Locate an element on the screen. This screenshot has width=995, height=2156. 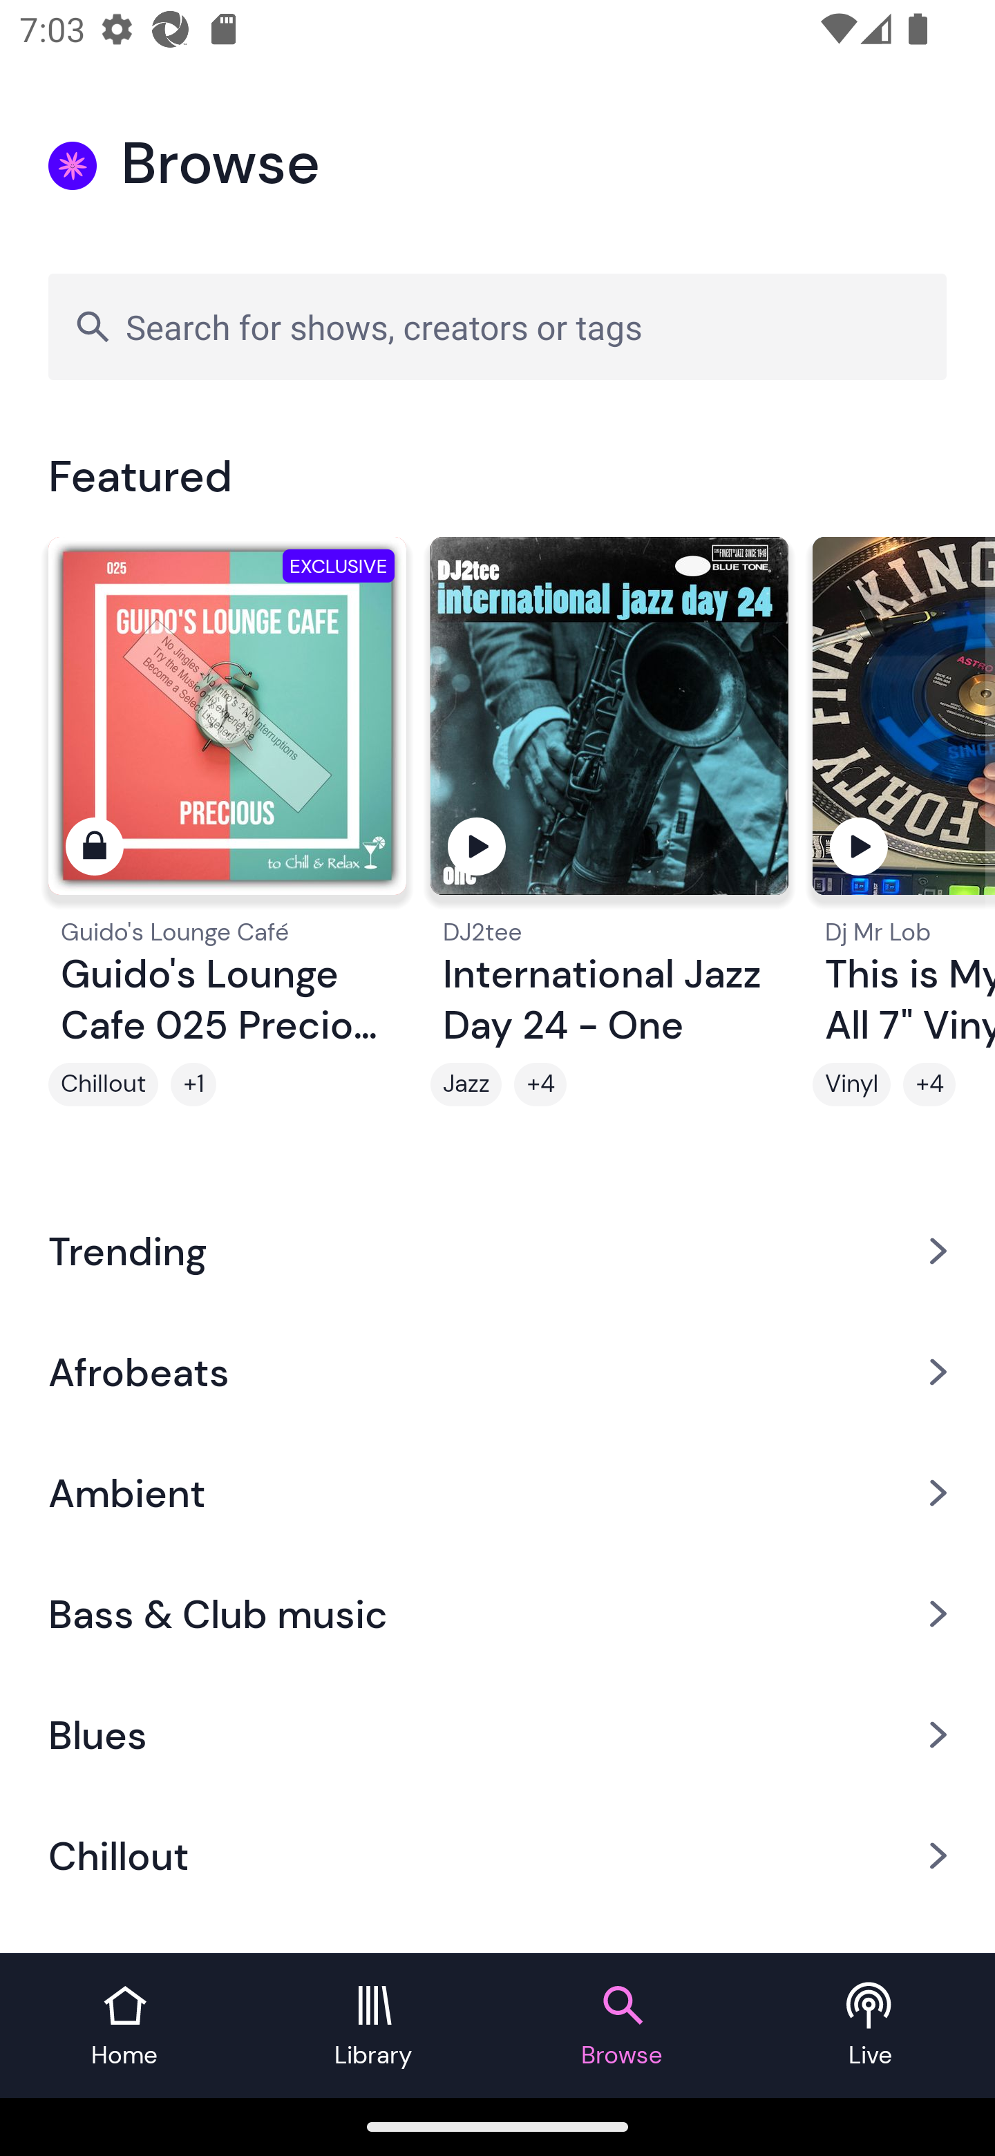
Home tab Home is located at coordinates (124, 2026).